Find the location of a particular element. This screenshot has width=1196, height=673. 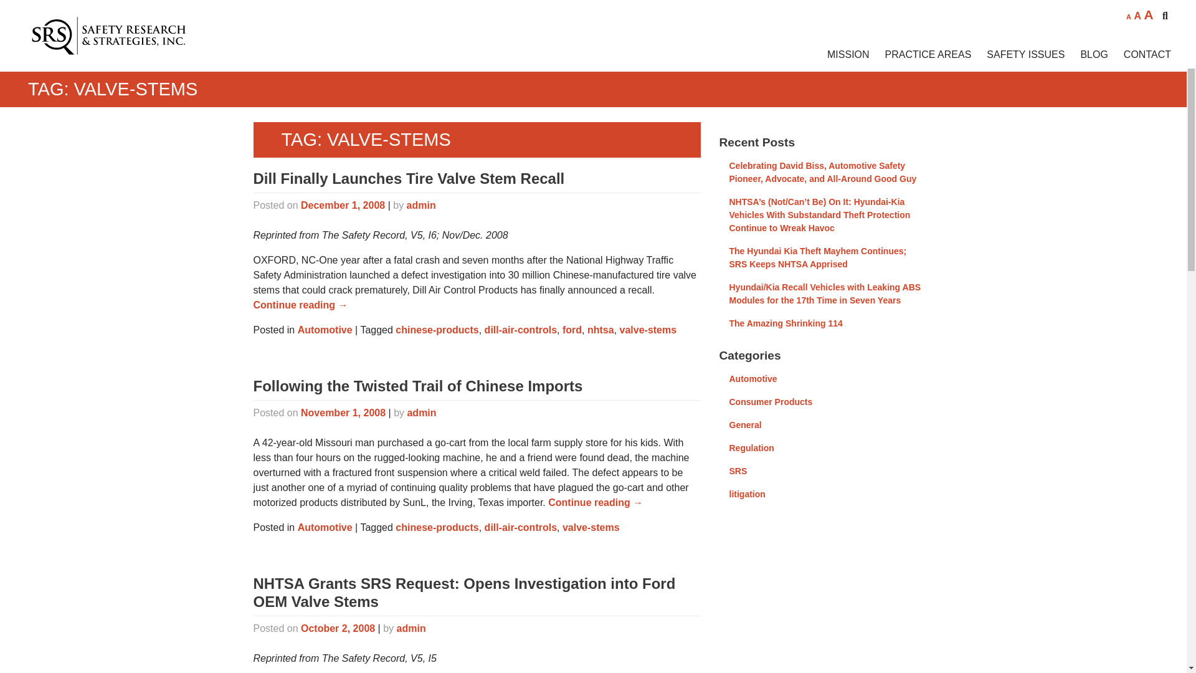

CONTACT is located at coordinates (1139, 55).